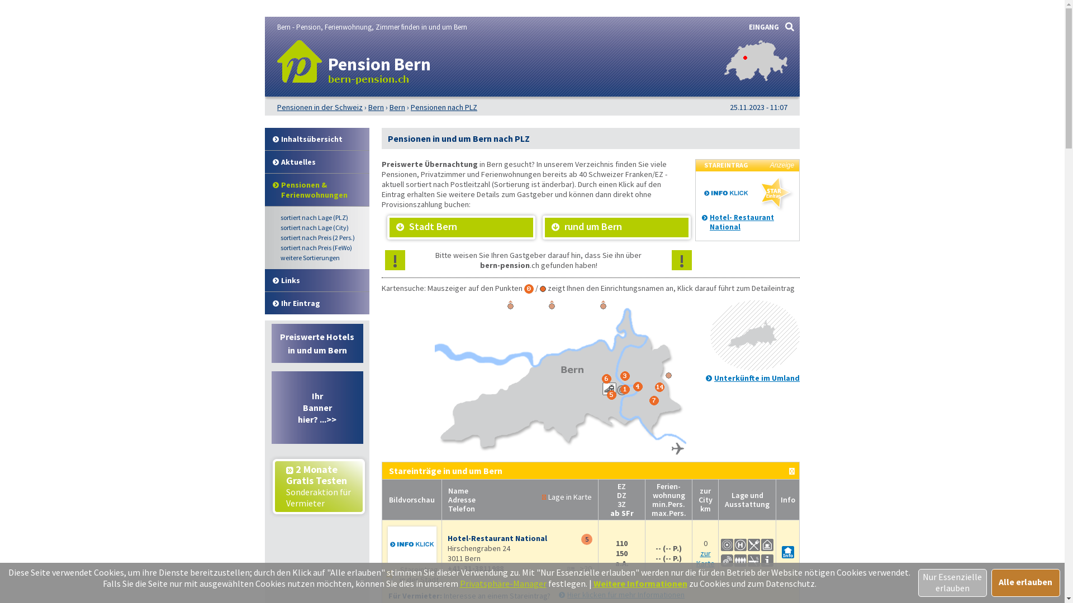  What do you see at coordinates (317, 304) in the screenshot?
I see `Ihr Eintrag` at bounding box center [317, 304].